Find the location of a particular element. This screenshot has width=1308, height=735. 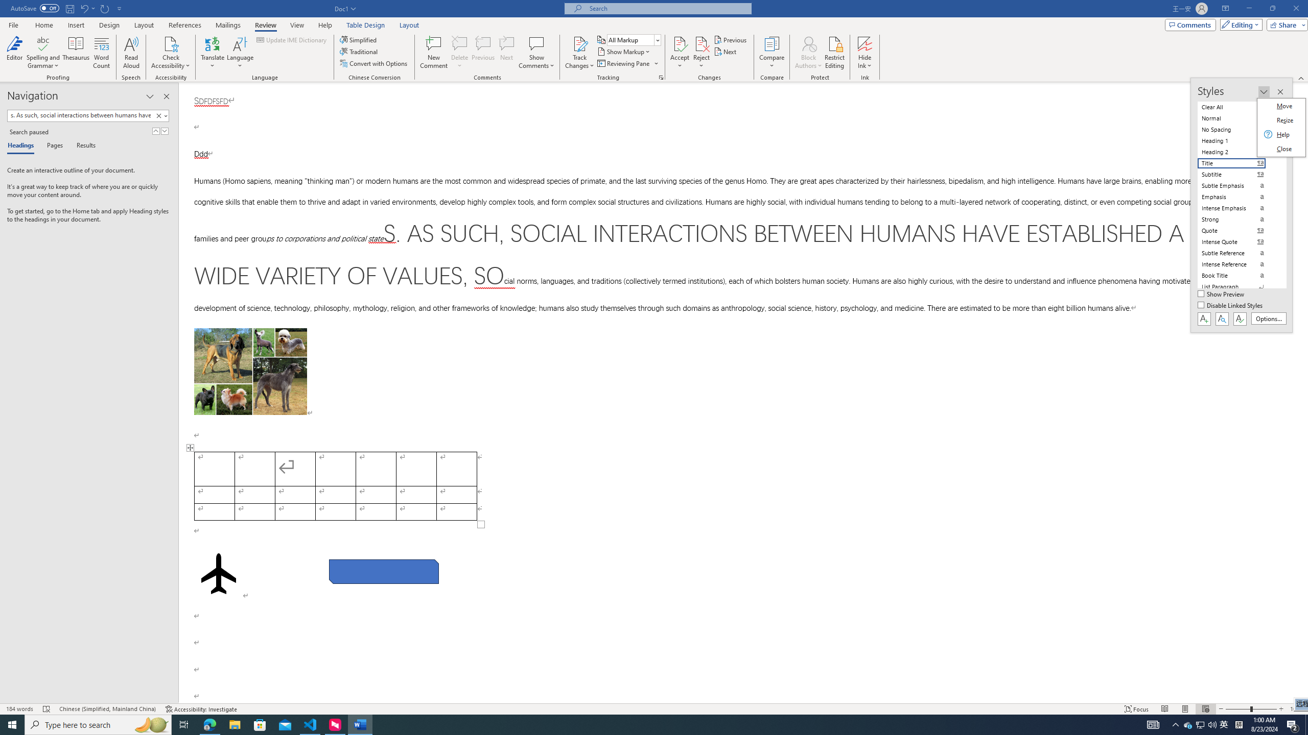

Accept is located at coordinates (579, 43).